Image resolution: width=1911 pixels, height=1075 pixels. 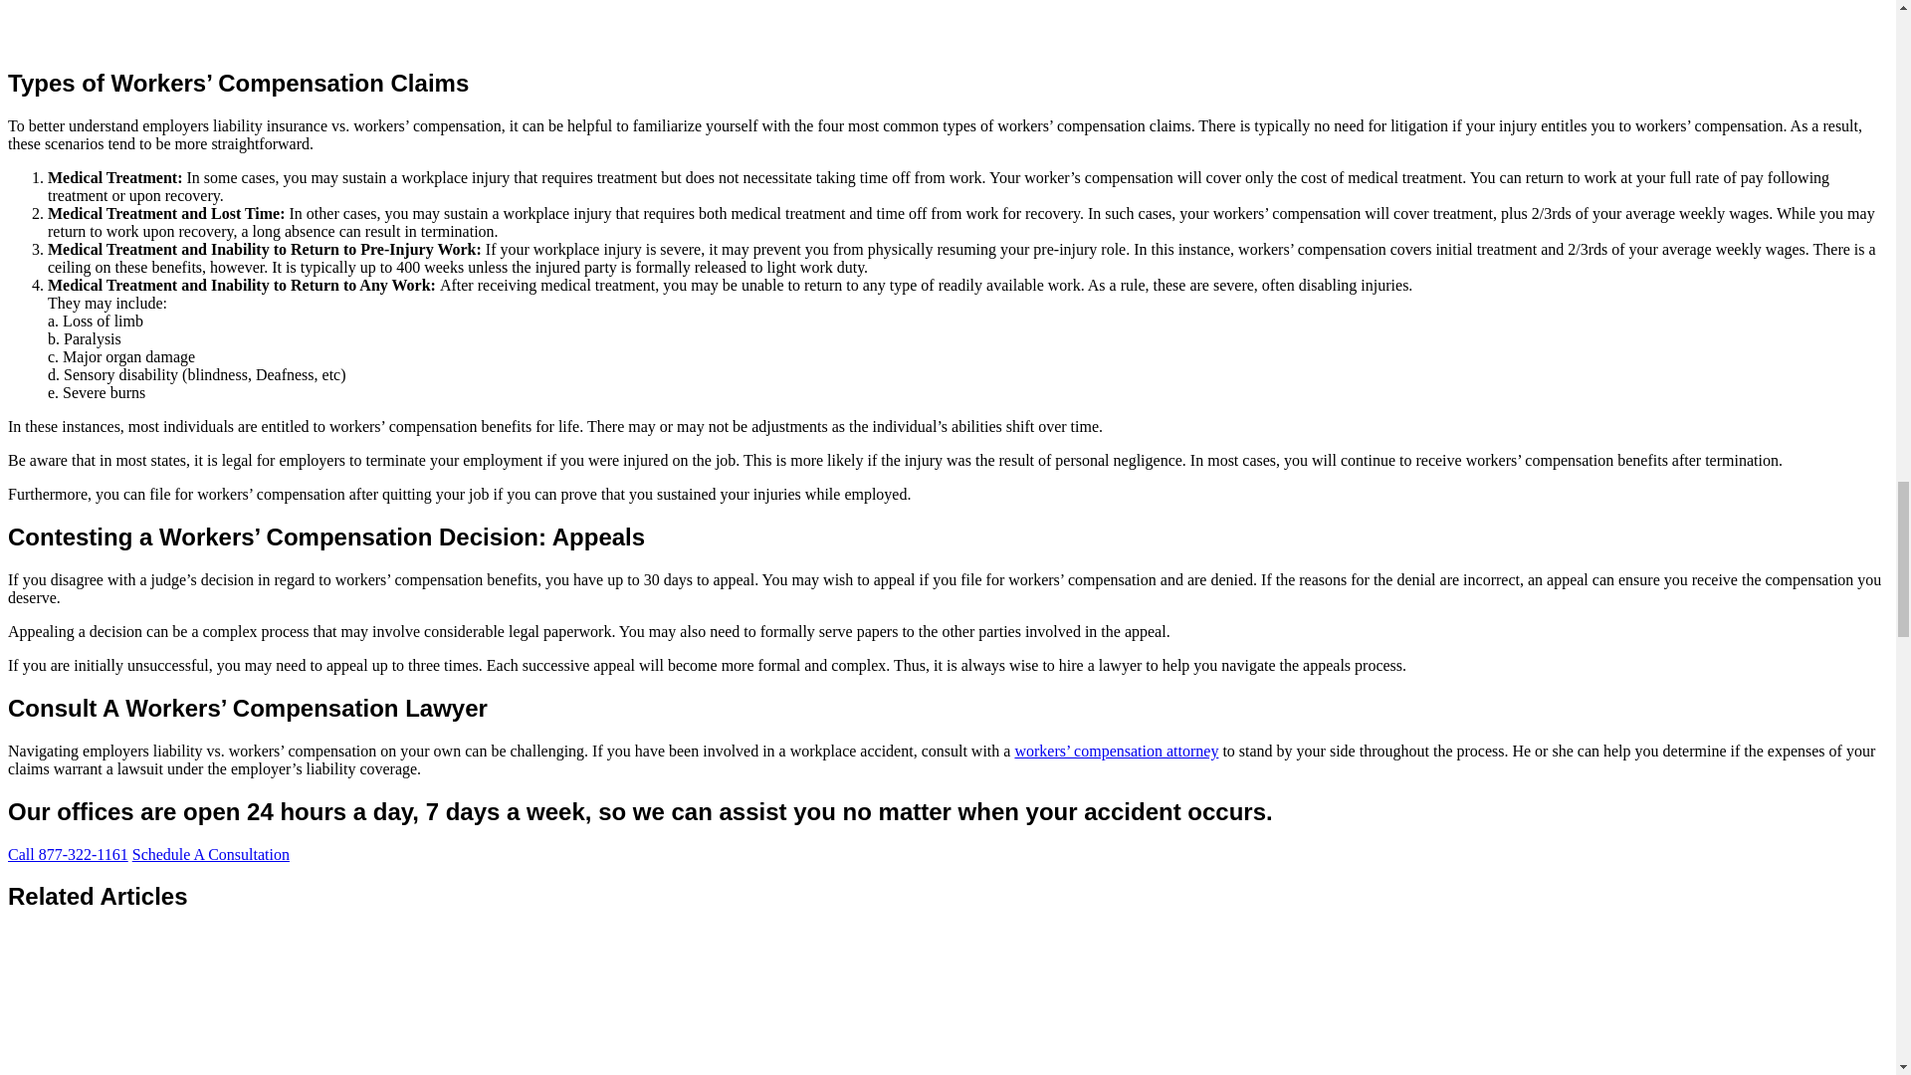 What do you see at coordinates (211, 854) in the screenshot?
I see `Schedule A Consultation` at bounding box center [211, 854].